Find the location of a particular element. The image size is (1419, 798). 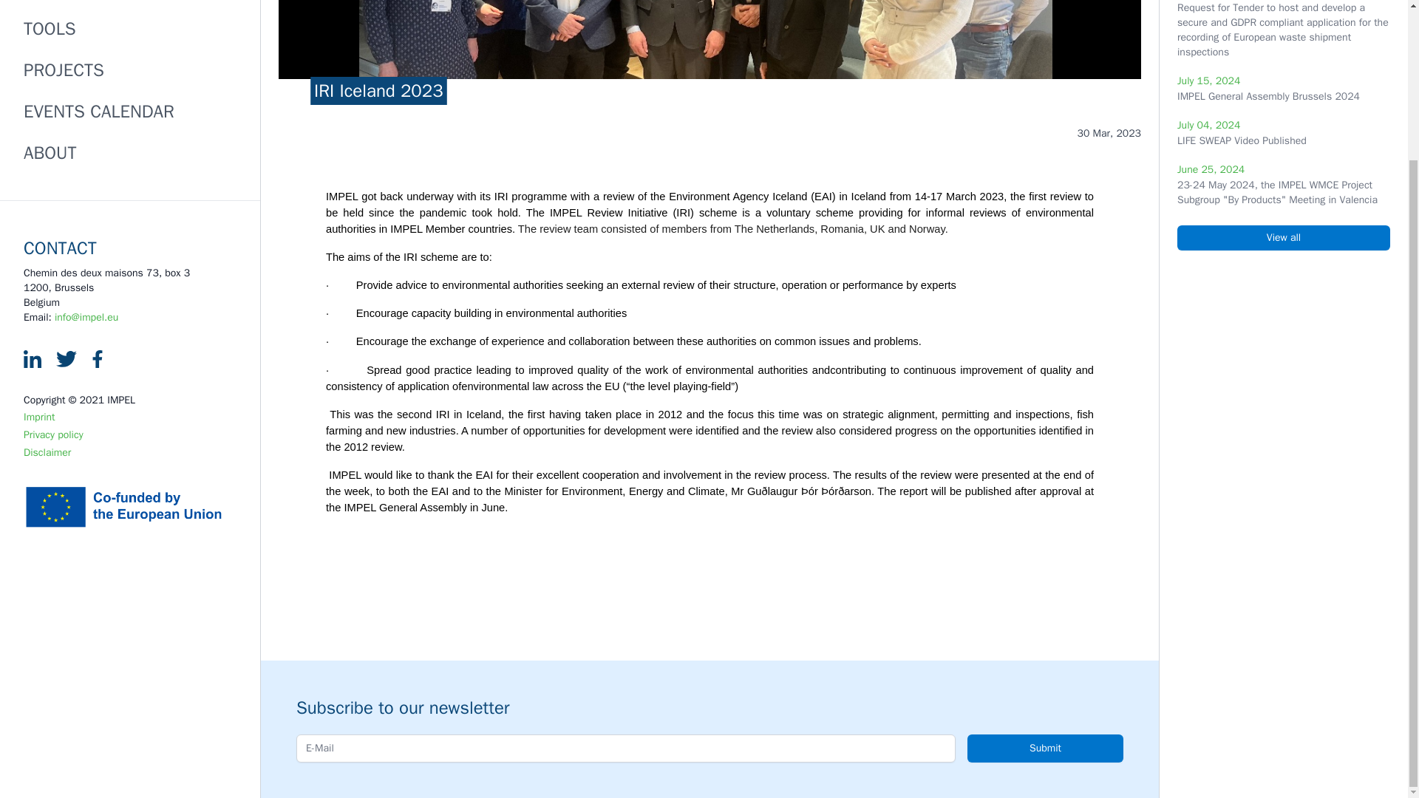

View all is located at coordinates (1284, 238).